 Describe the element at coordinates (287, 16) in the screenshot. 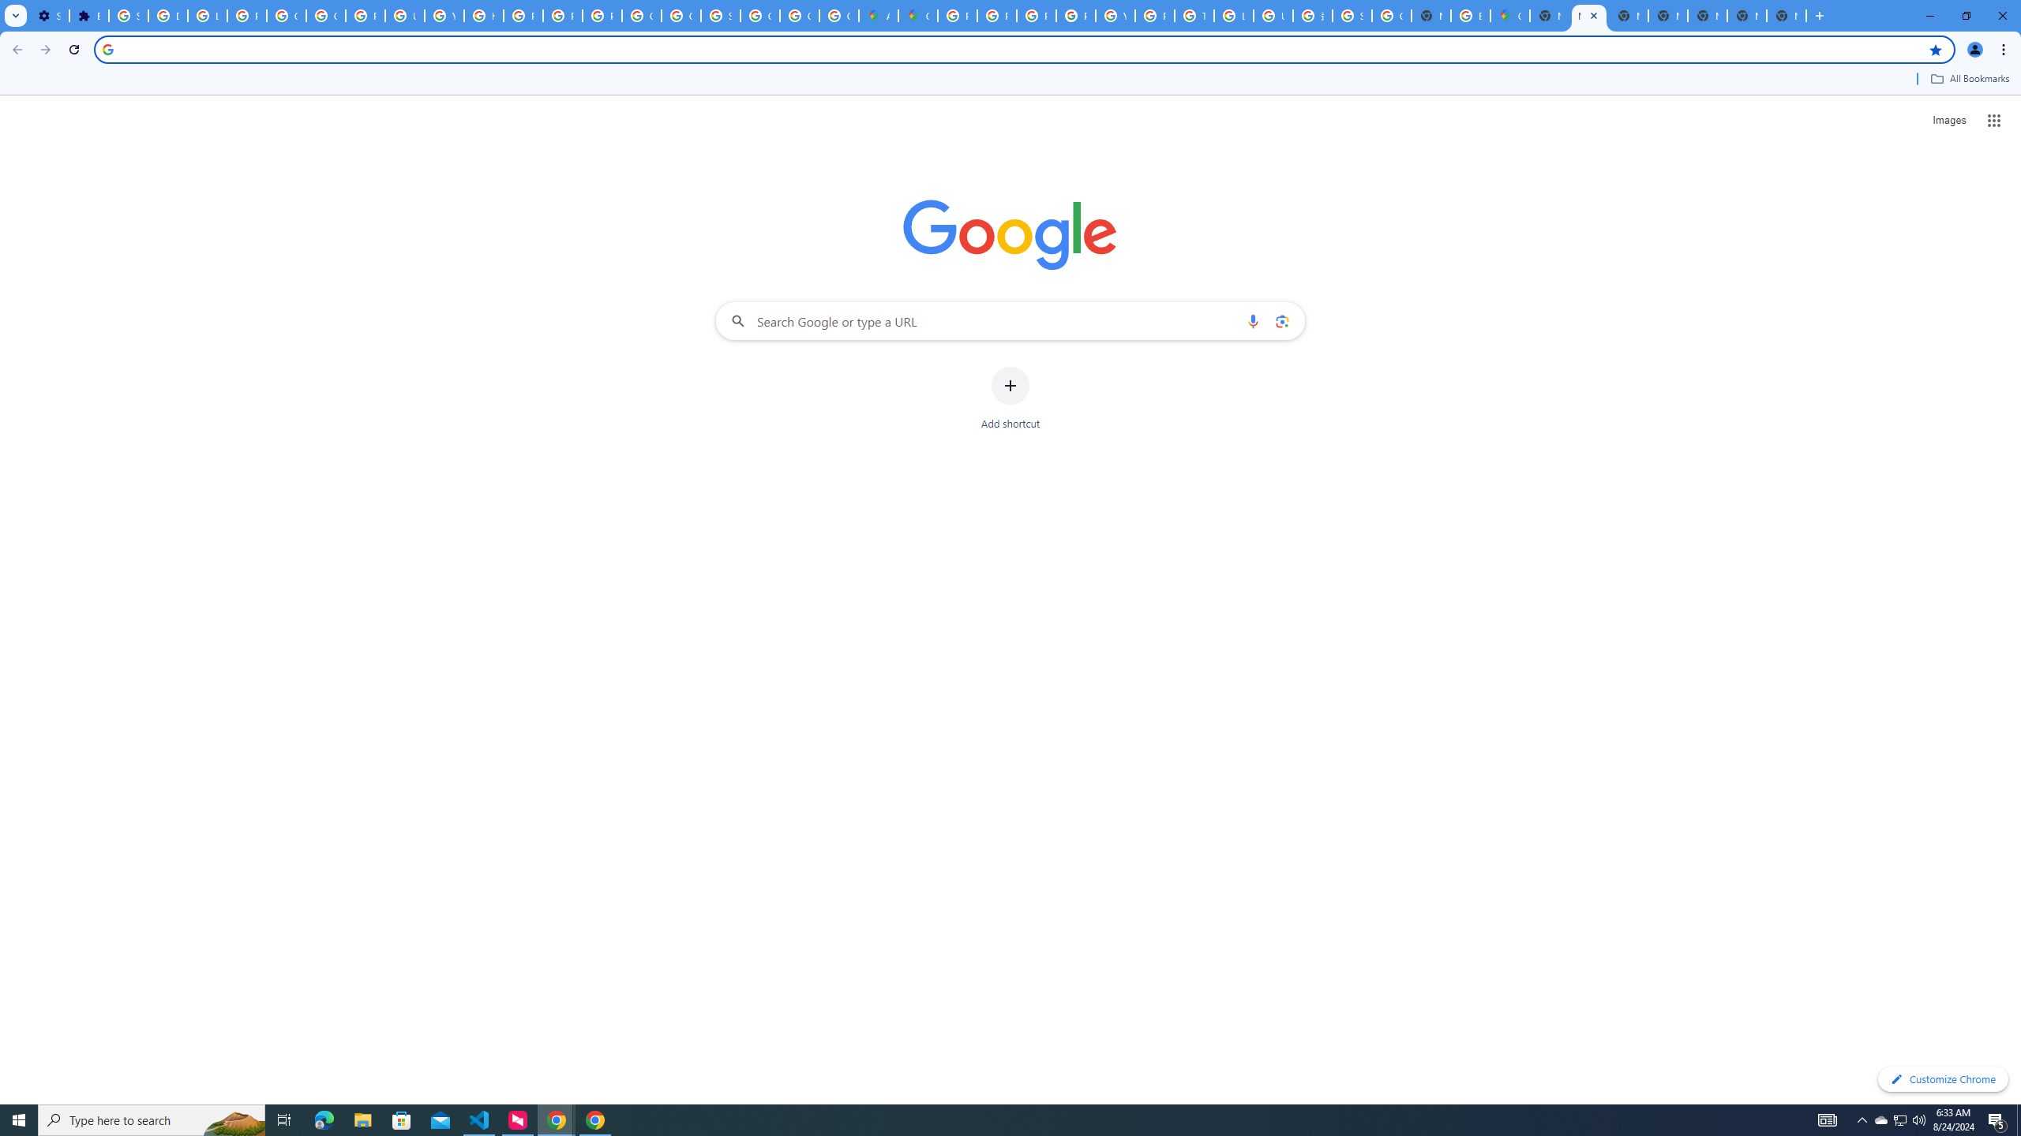

I see `Google Account Help` at that location.